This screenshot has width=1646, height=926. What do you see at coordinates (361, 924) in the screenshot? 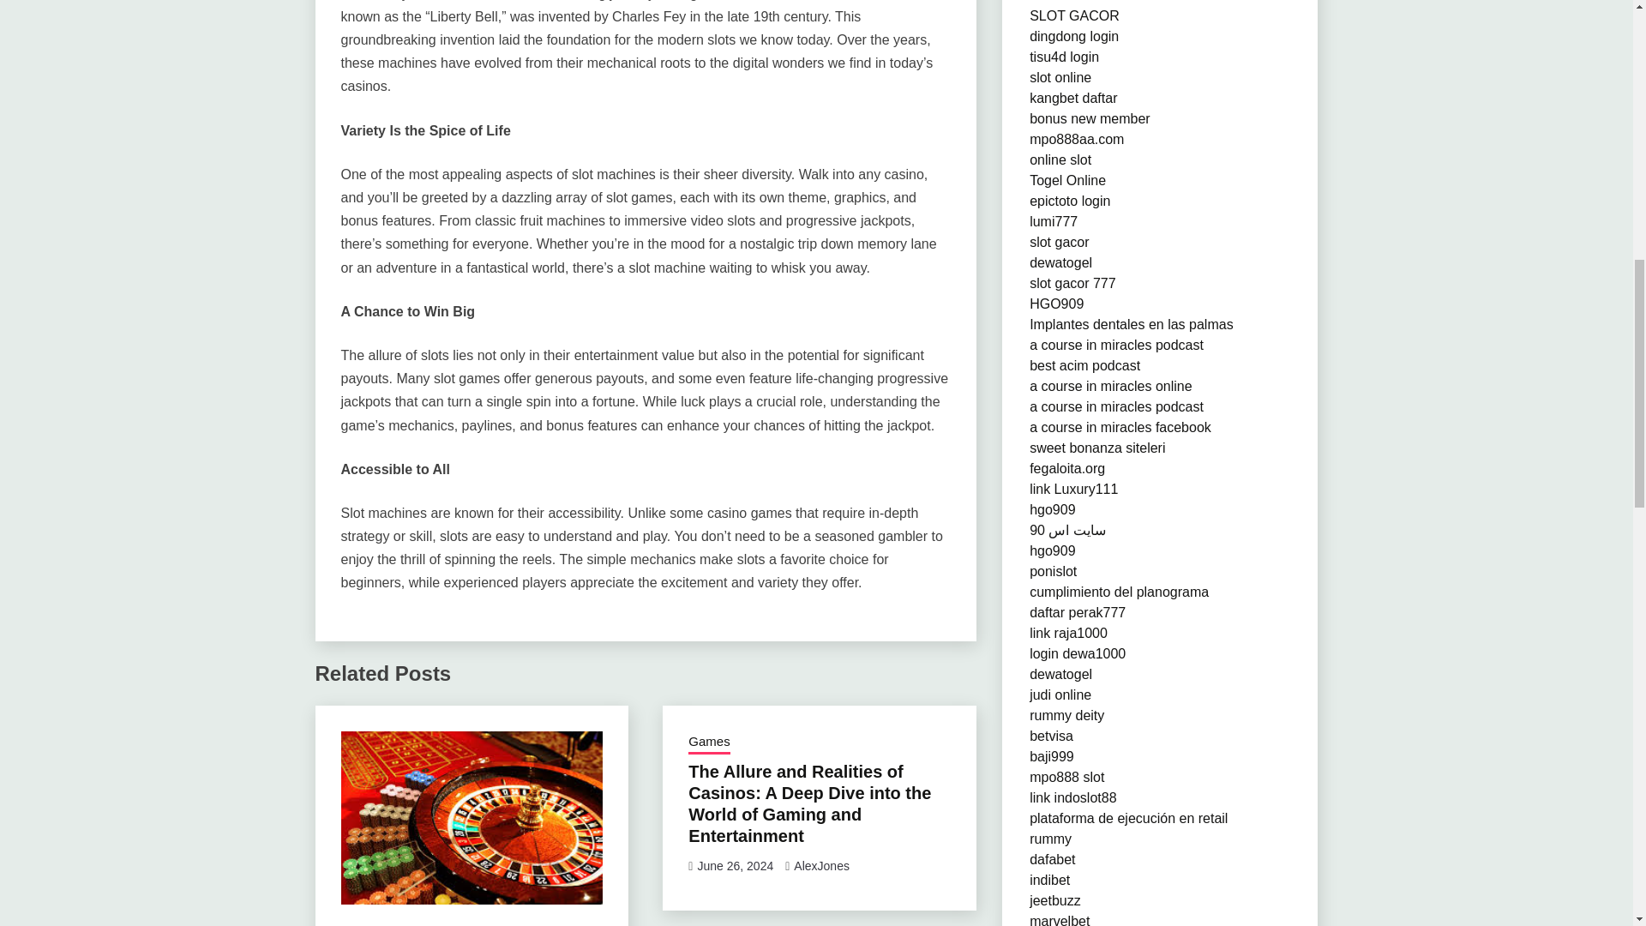
I see `Games` at bounding box center [361, 924].